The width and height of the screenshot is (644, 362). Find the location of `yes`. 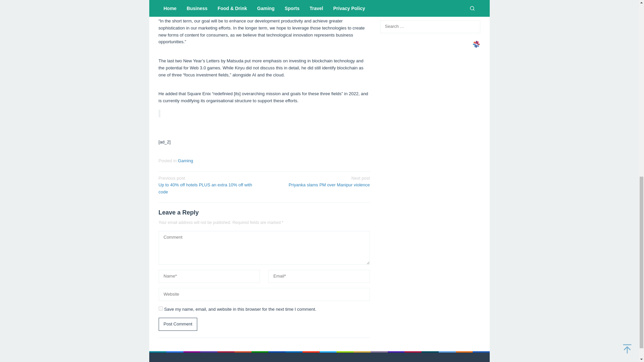

yes is located at coordinates (160, 308).